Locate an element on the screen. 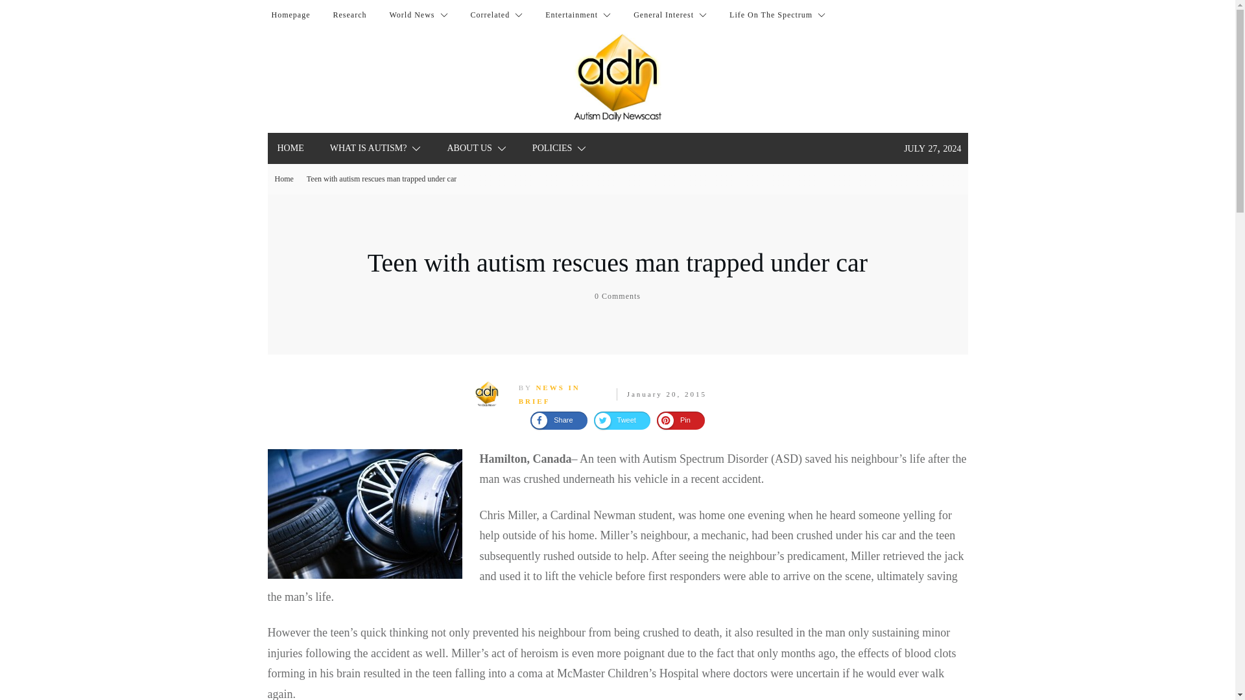  Correlated is located at coordinates (497, 14).